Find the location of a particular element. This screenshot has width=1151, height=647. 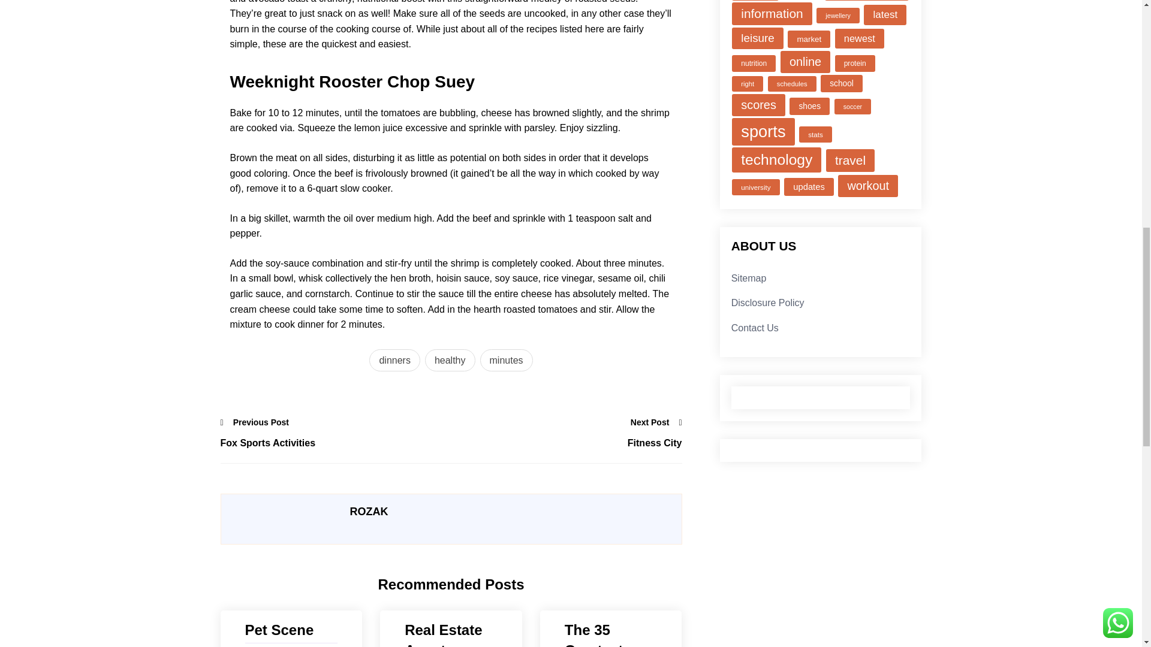

Fitness City is located at coordinates (566, 443).